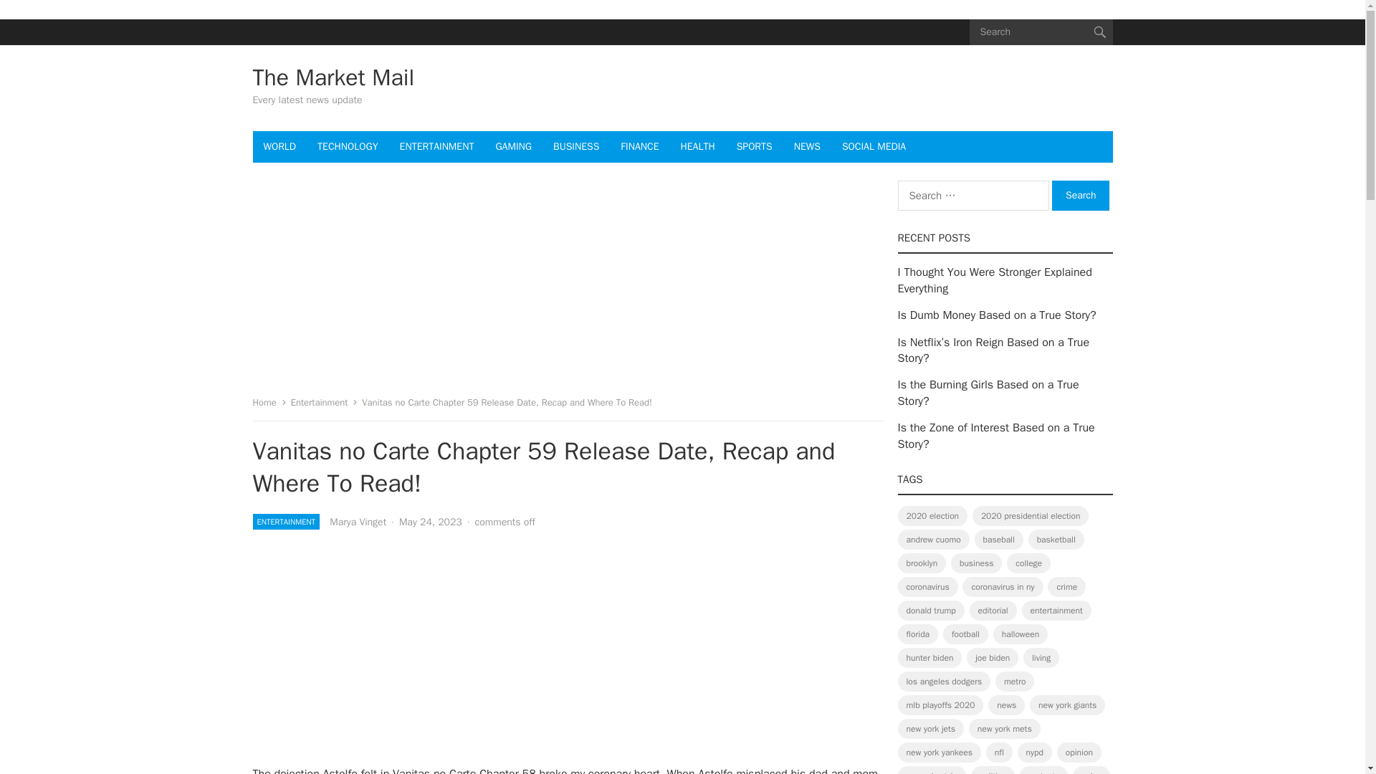 This screenshot has width=1376, height=774. I want to click on Marya Vinget, so click(358, 522).